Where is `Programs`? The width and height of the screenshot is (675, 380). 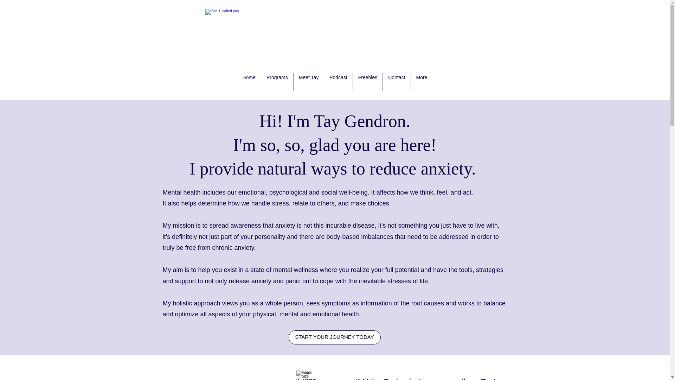
Programs is located at coordinates (277, 82).